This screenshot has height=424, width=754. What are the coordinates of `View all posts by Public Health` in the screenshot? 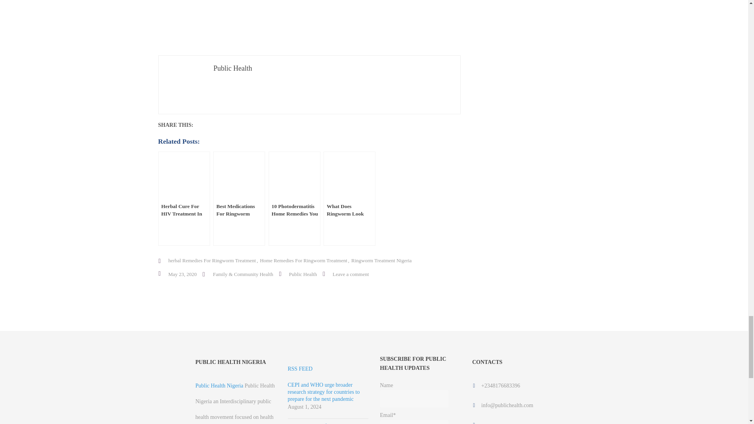 It's located at (302, 274).